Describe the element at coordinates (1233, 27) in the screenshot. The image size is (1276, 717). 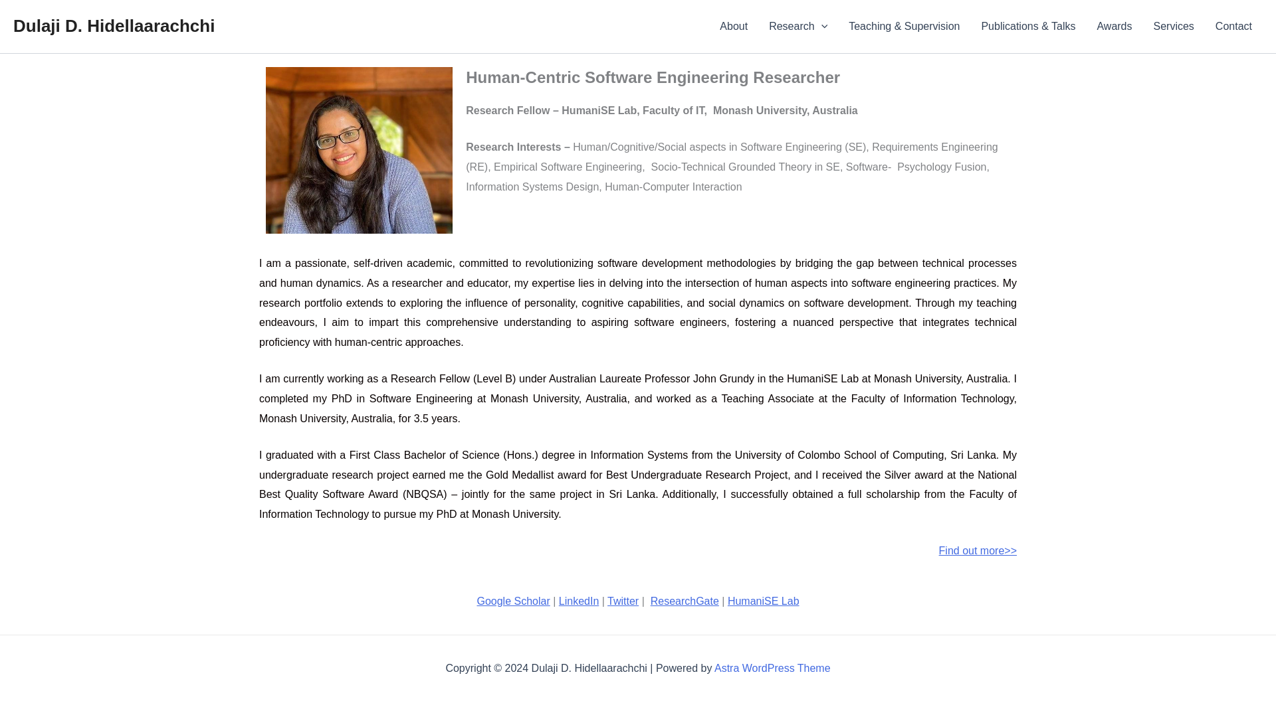
I see `Contact` at that location.